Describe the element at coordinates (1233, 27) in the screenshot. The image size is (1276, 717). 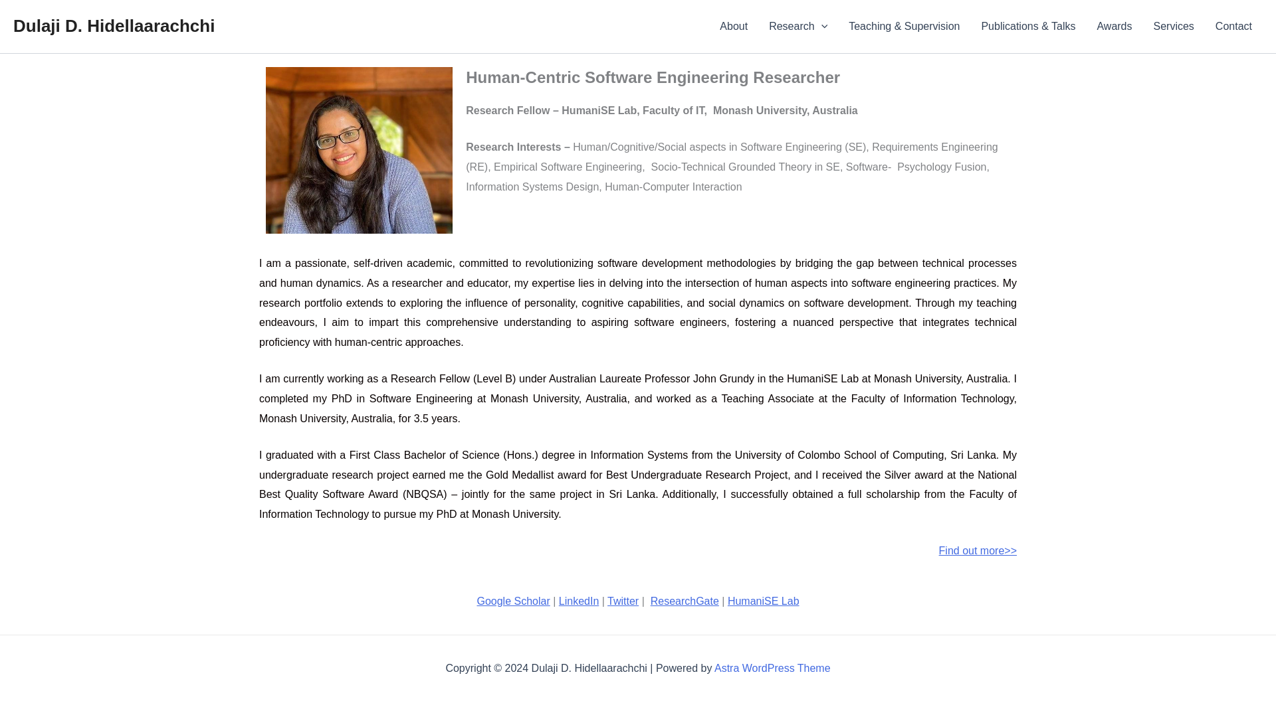
I see `Contact` at that location.